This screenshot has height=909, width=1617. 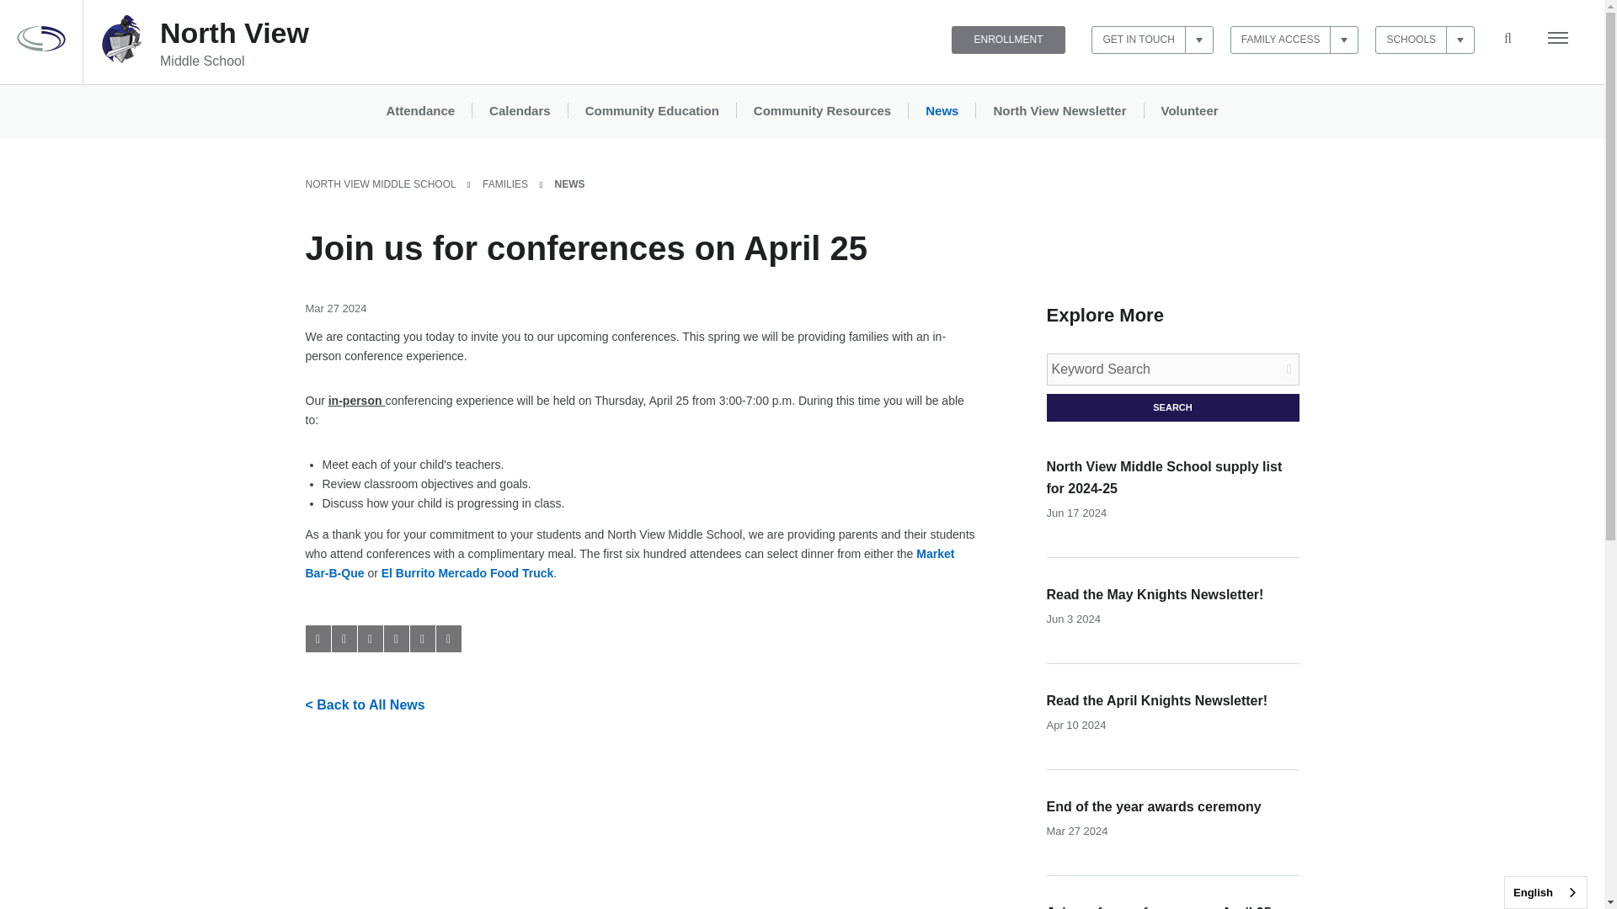 What do you see at coordinates (234, 43) in the screenshot?
I see `ONorth View Middle School` at bounding box center [234, 43].